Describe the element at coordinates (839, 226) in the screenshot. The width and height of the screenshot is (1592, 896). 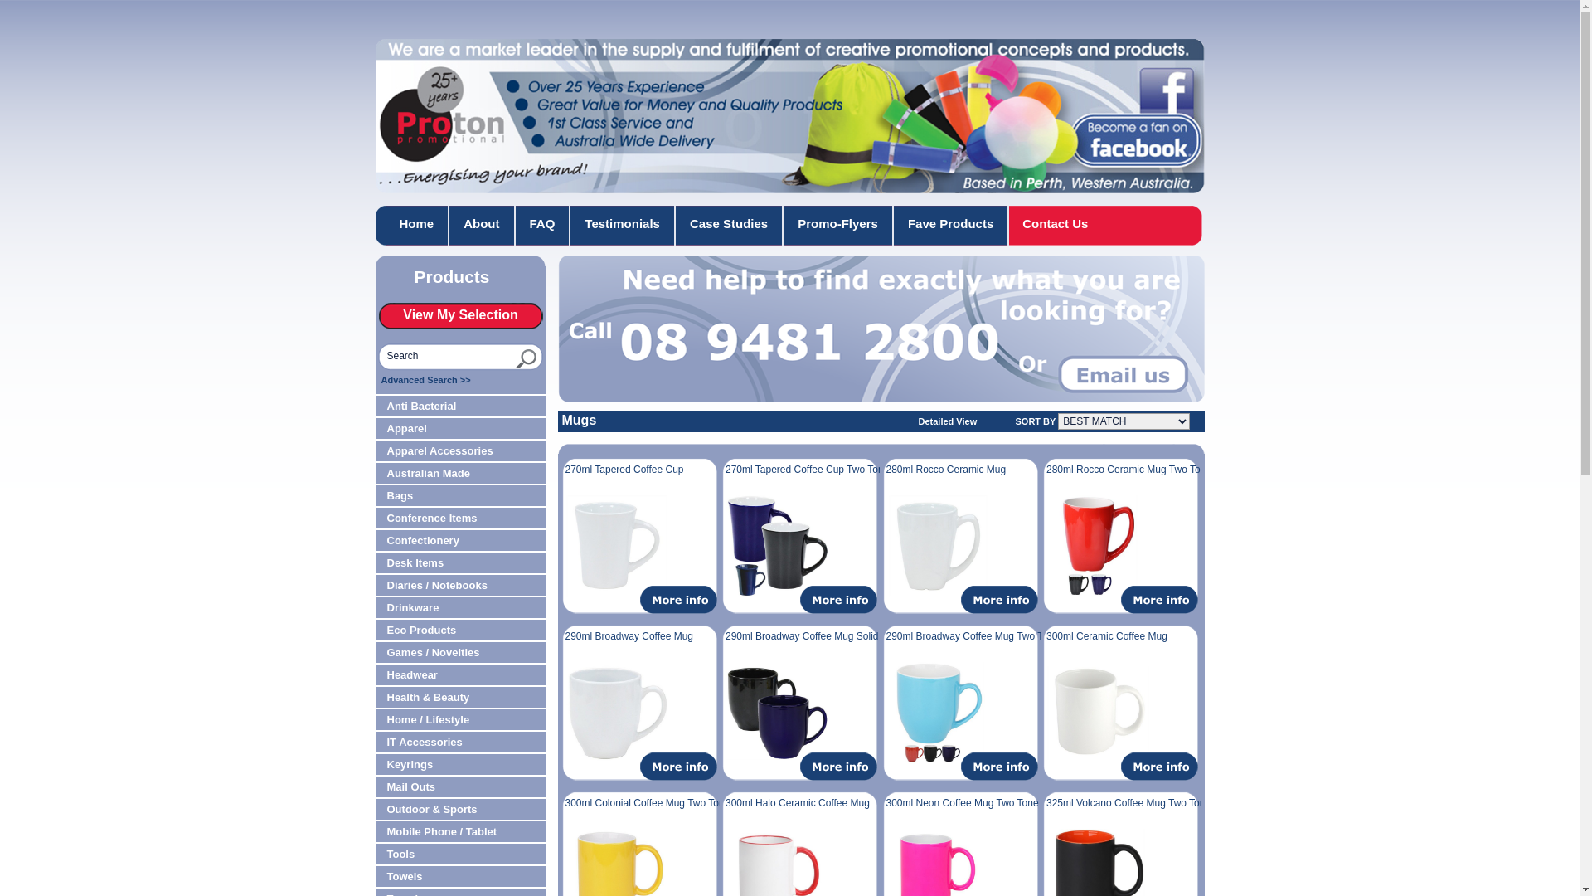
I see `Promo-Flyers` at that location.